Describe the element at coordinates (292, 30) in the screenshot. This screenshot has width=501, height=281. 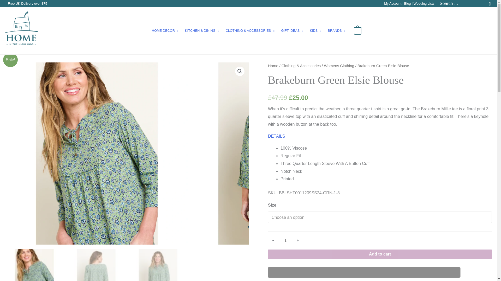
I see `GIFT IDEAS` at that location.